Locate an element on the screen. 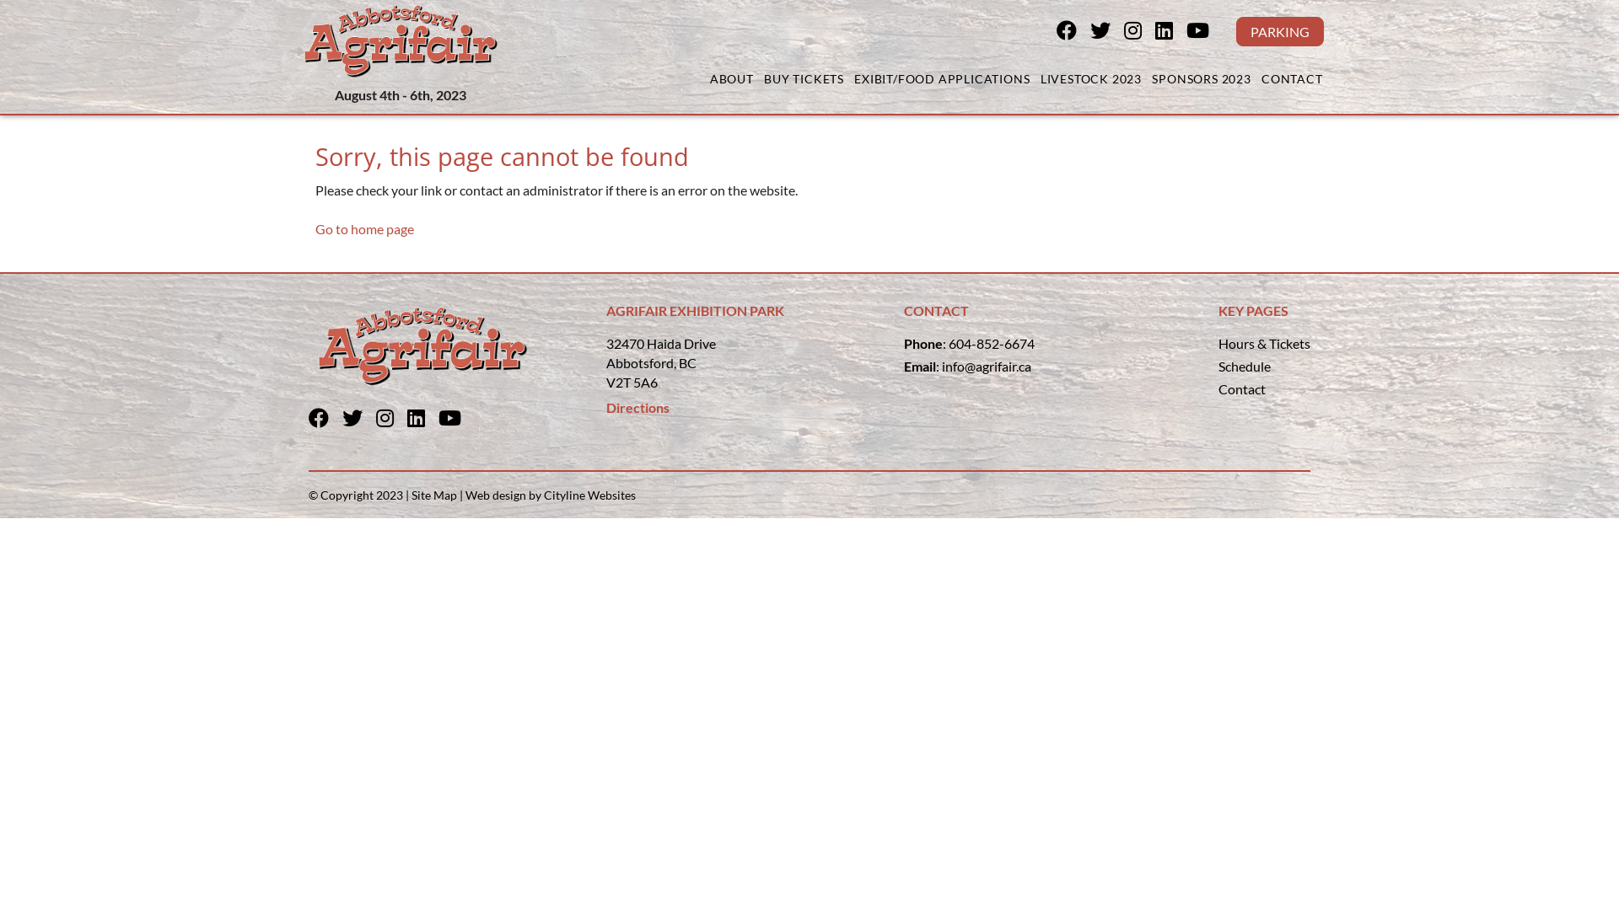 This screenshot has height=910, width=1619. Abbotsford Agrifair - Home is located at coordinates (401, 40).